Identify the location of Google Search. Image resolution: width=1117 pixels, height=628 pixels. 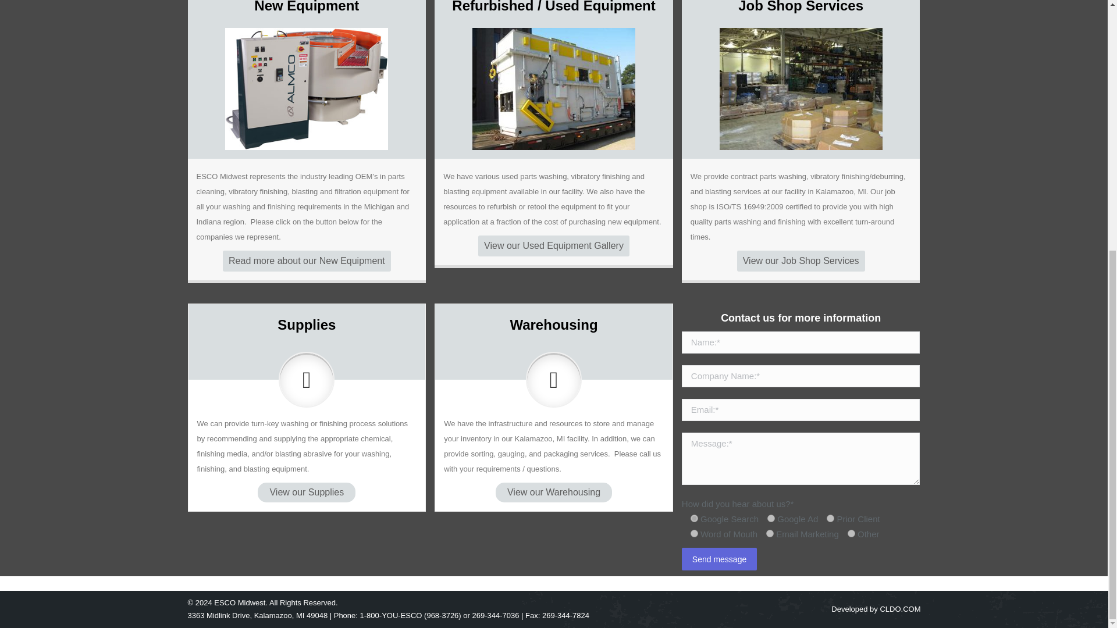
(694, 518).